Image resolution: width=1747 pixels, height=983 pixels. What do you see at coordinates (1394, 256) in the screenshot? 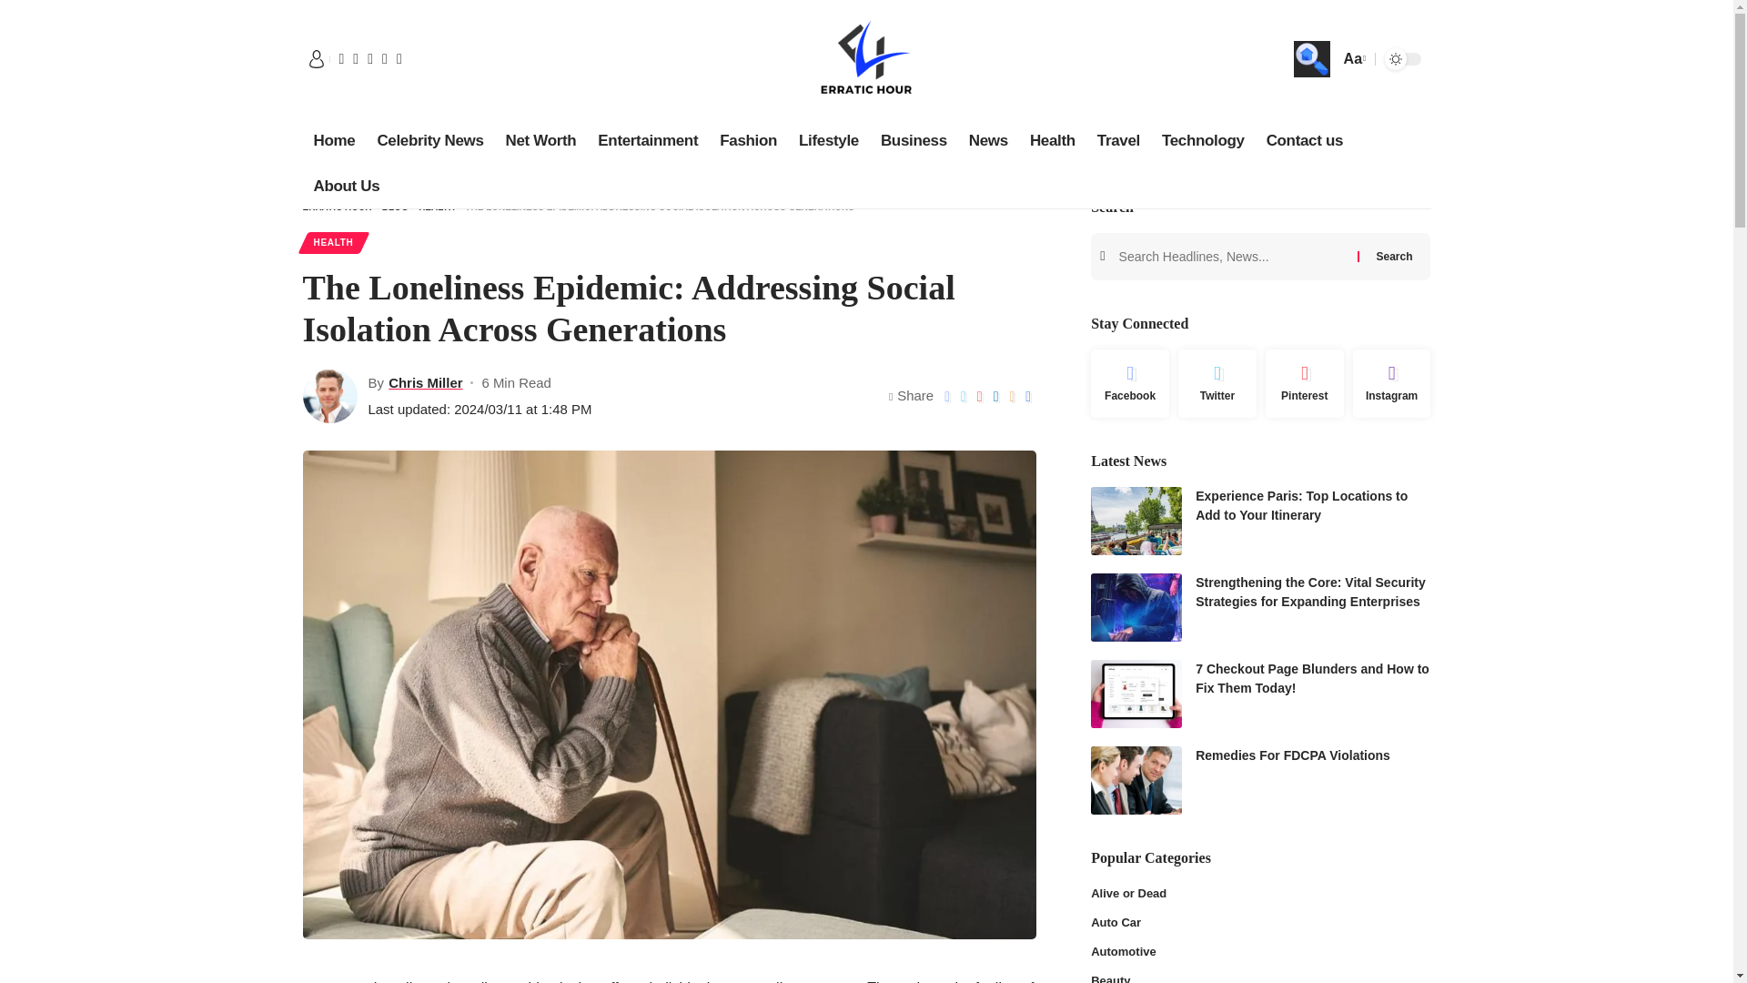
I see `Search` at bounding box center [1394, 256].